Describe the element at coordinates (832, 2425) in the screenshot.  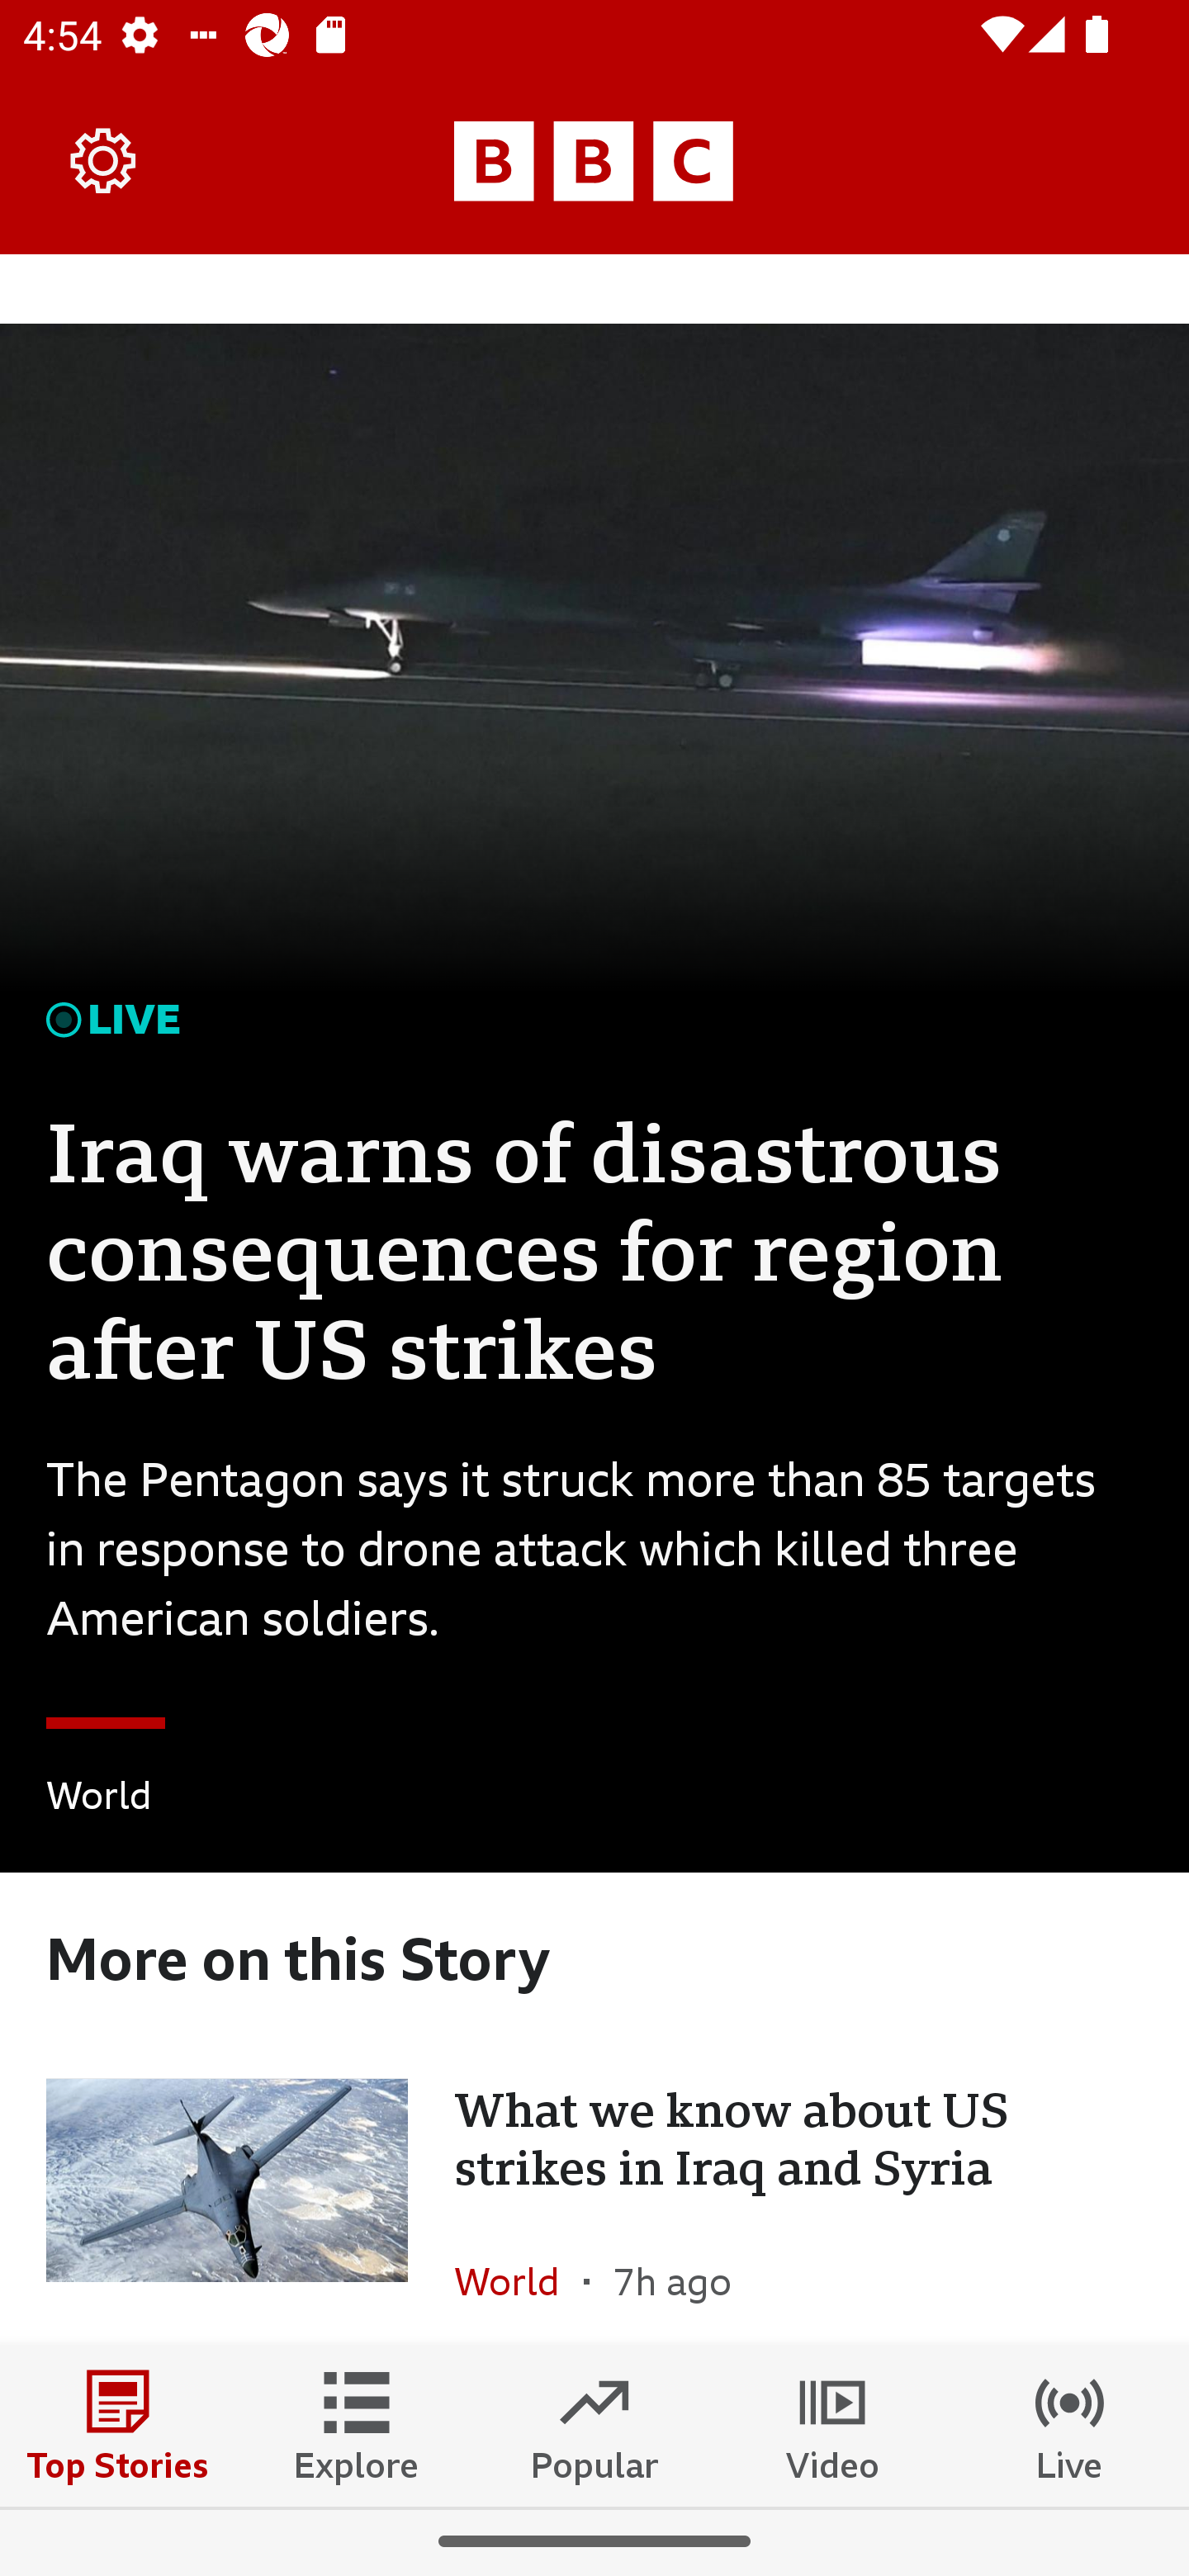
I see `Video` at that location.